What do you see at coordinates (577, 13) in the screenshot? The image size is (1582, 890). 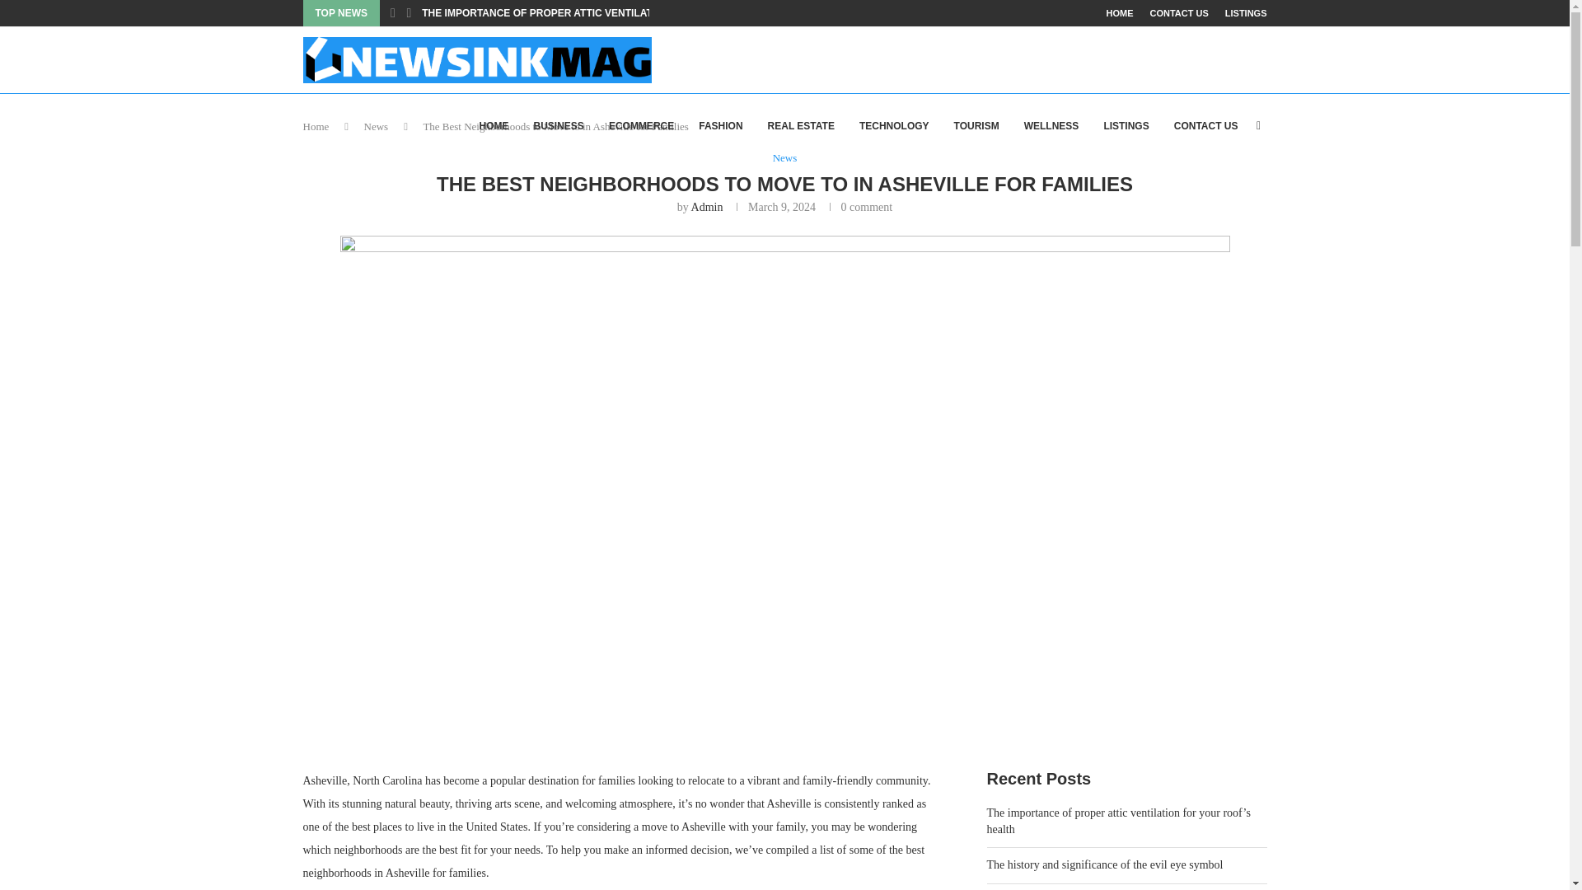 I see `THE IMPORTANCE OF PROPER ATTIC VENTILATION FOR YOUR...` at bounding box center [577, 13].